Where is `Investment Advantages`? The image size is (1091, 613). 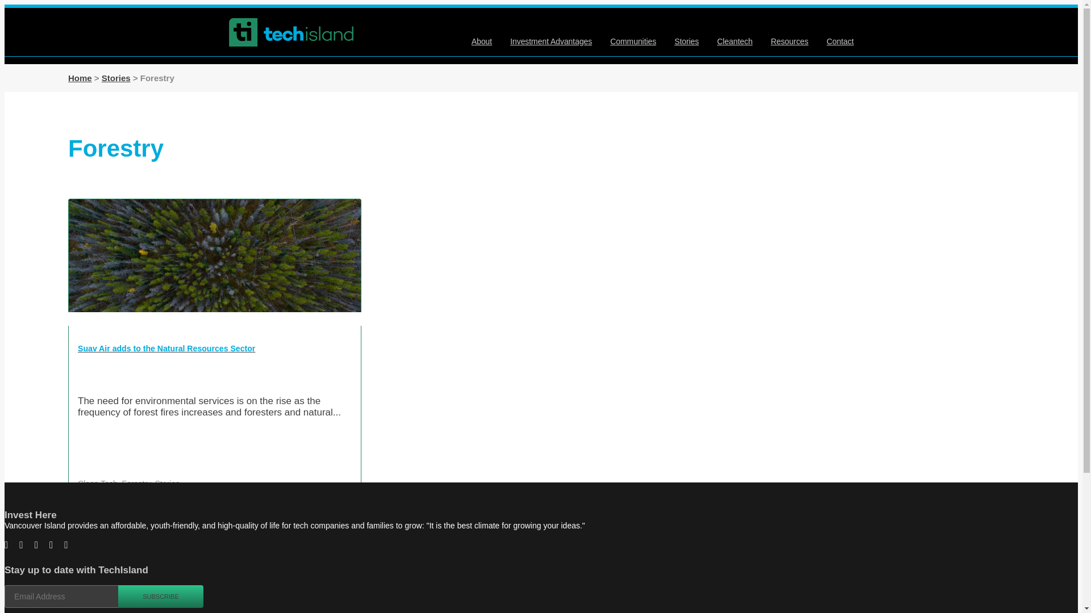
Investment Advantages is located at coordinates (551, 41).